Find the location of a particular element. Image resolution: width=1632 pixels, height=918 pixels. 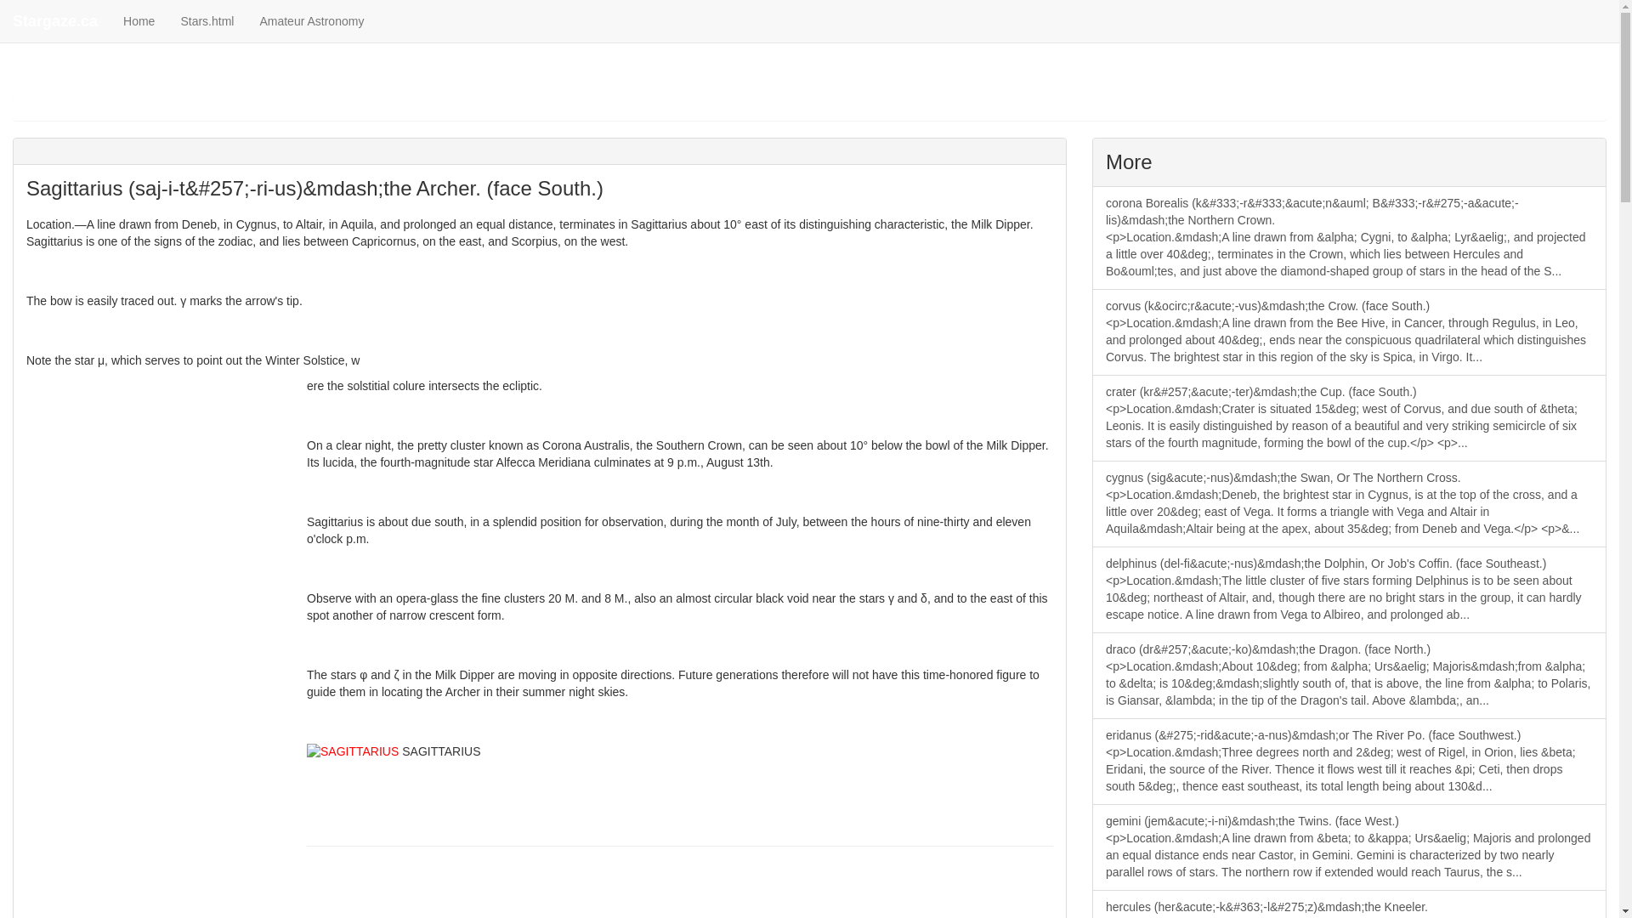

SAGITTARIUS is located at coordinates (352, 751).